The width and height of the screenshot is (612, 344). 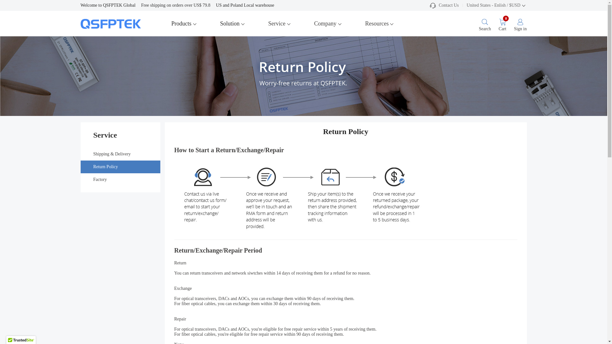 What do you see at coordinates (184, 24) in the screenshot?
I see `Products` at bounding box center [184, 24].